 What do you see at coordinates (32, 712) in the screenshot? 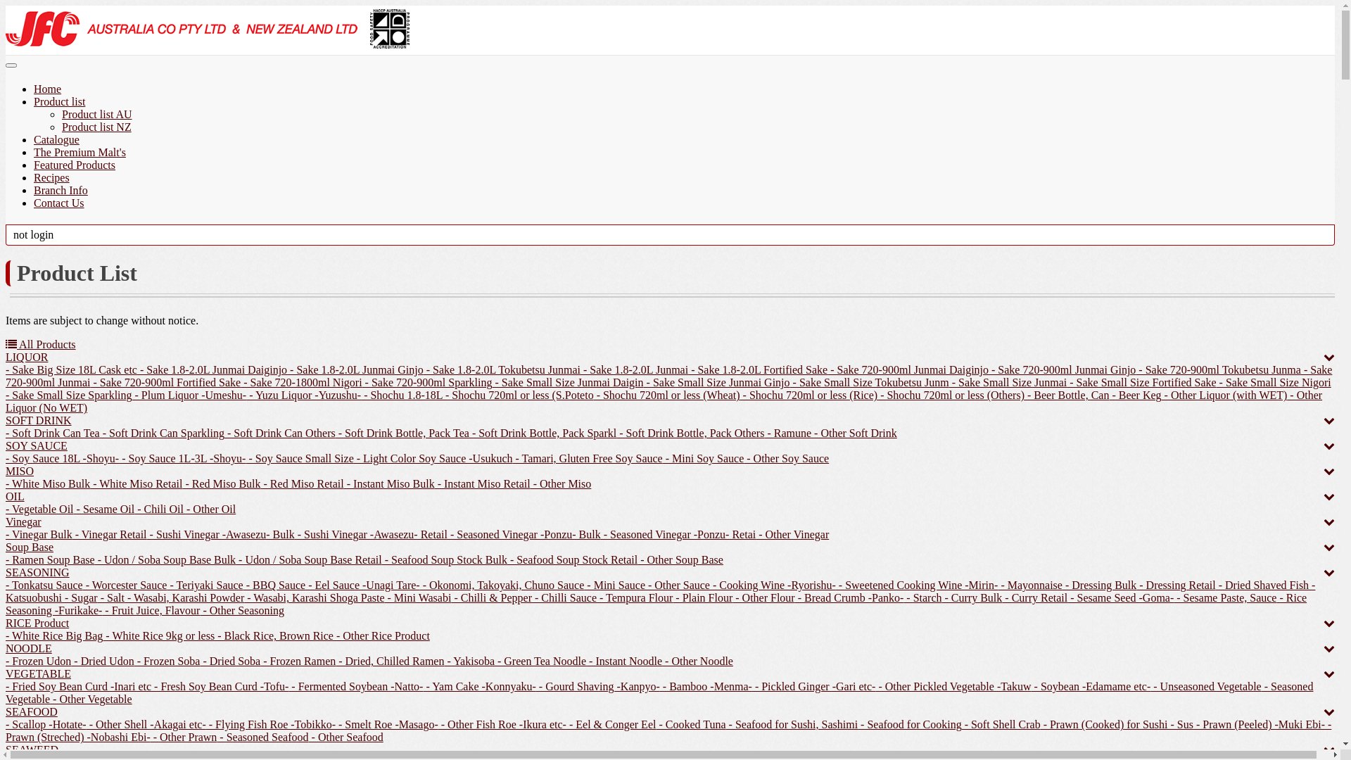
I see `SEAFOOD` at bounding box center [32, 712].